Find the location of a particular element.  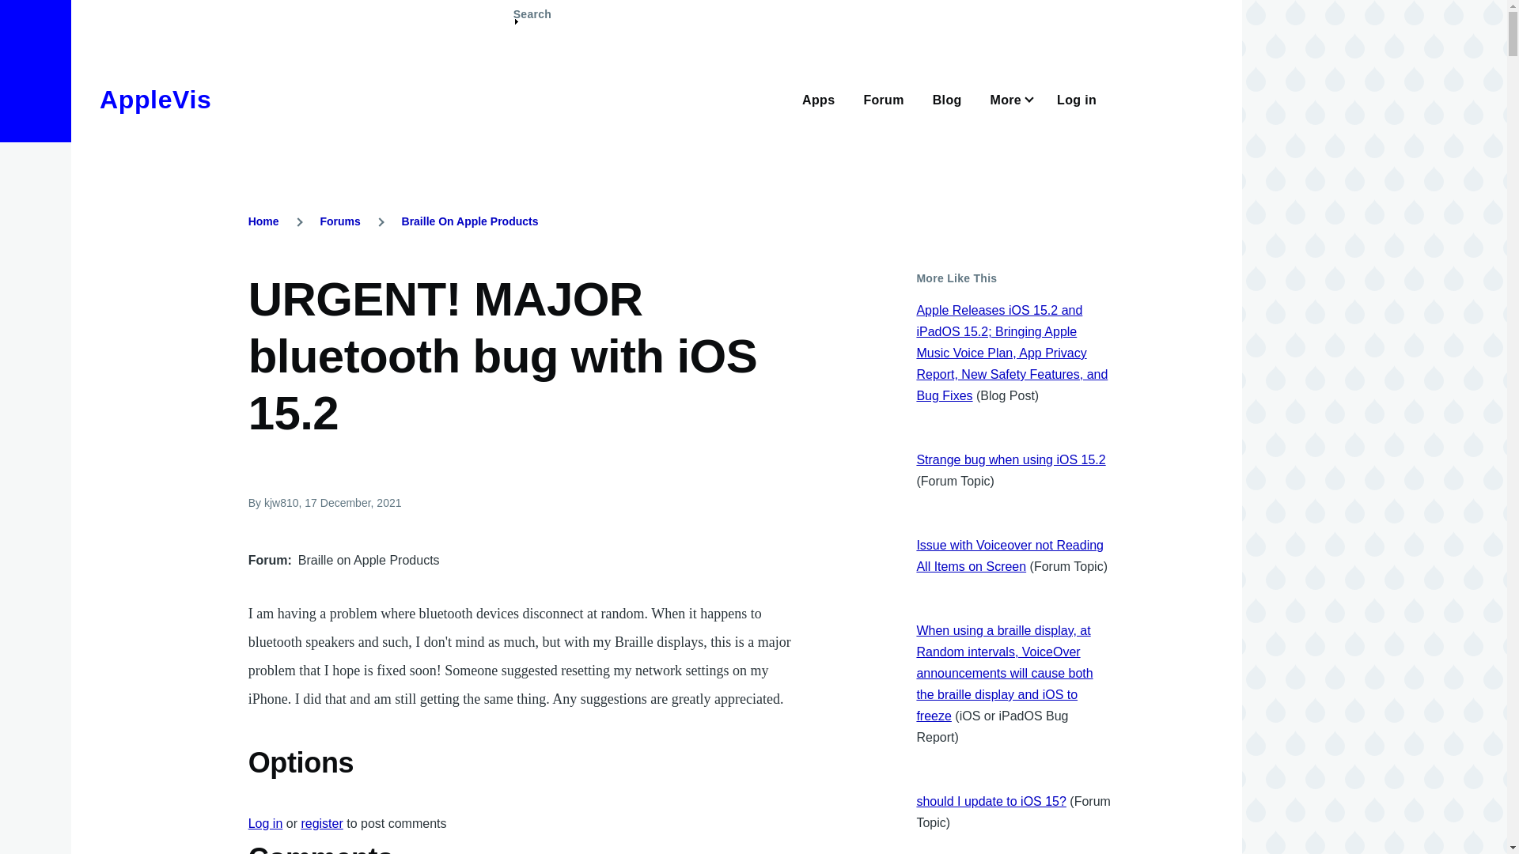

register is located at coordinates (321, 822).